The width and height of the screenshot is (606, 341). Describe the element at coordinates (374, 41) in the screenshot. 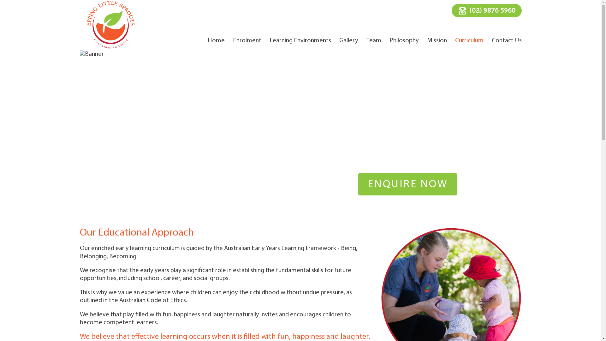

I see `Team` at that location.